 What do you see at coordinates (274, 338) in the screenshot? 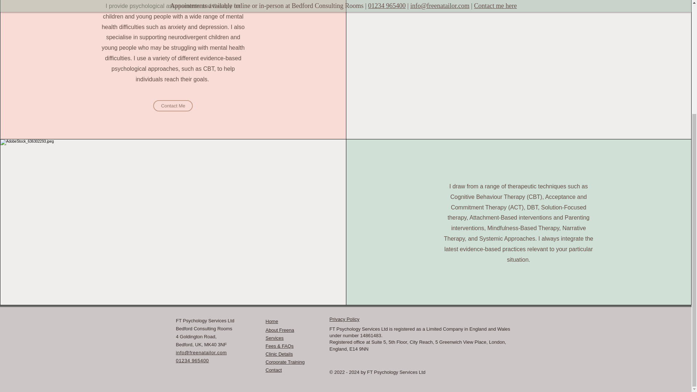
I see `Services` at bounding box center [274, 338].